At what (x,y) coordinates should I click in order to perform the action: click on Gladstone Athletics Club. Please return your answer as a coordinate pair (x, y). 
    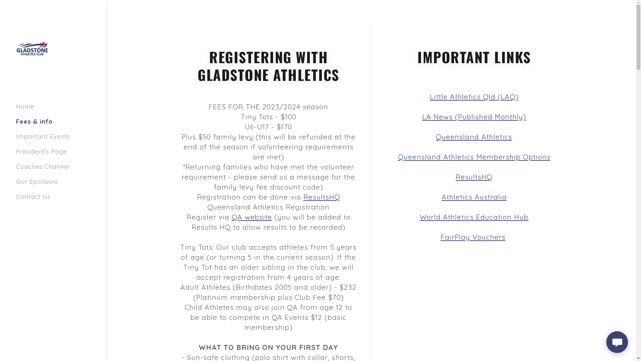
    Looking at the image, I should click on (33, 48).